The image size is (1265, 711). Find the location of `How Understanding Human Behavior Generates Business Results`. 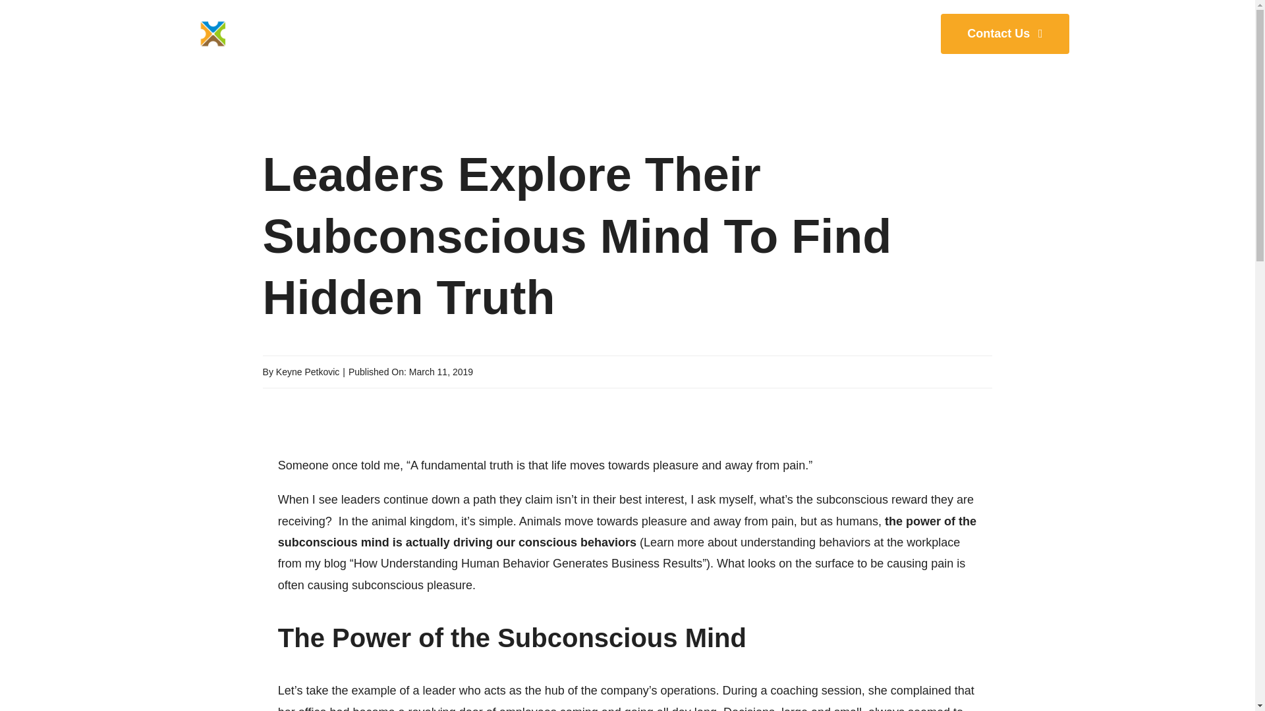

How Understanding Human Behavior Generates Business Results is located at coordinates (528, 564).